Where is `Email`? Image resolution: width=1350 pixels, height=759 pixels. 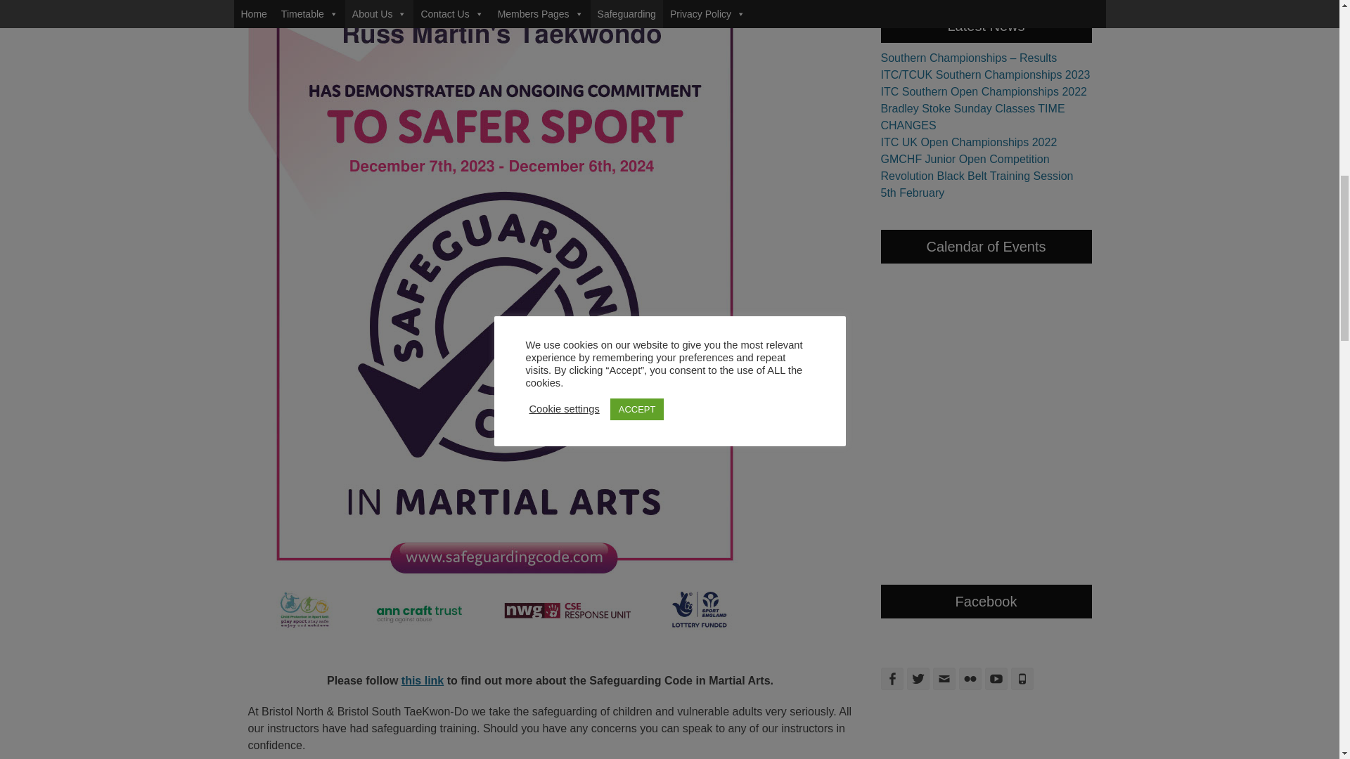 Email is located at coordinates (944, 679).